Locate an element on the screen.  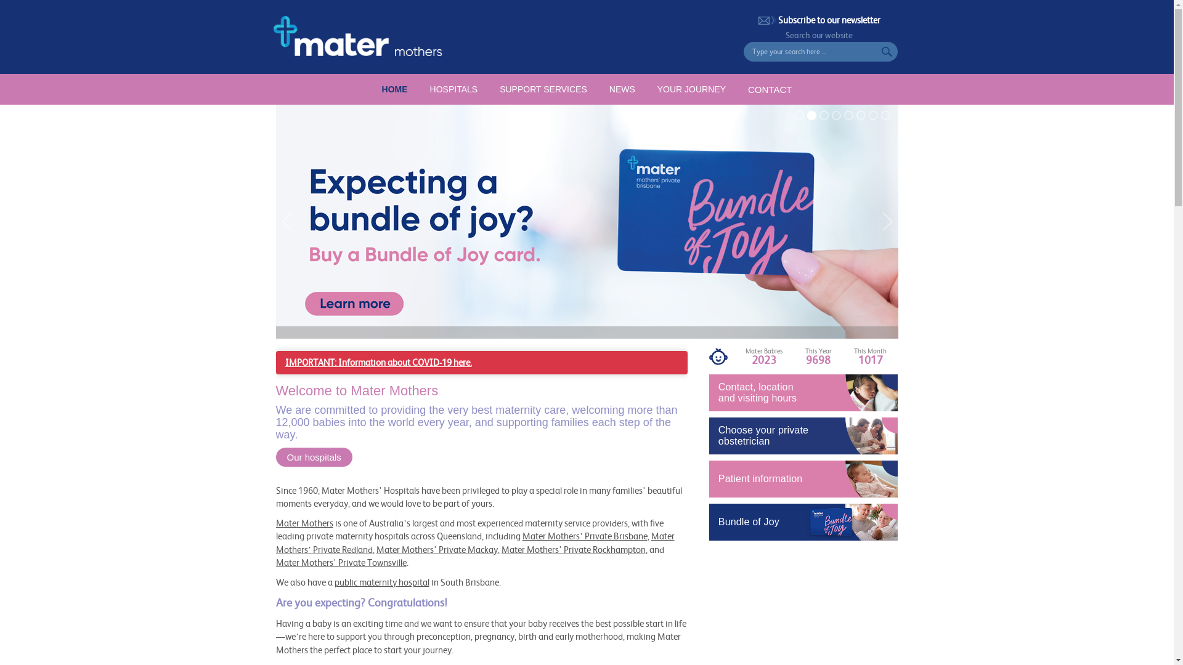
IMPORTANT: Information about COVID-19 here. is located at coordinates (378, 362).